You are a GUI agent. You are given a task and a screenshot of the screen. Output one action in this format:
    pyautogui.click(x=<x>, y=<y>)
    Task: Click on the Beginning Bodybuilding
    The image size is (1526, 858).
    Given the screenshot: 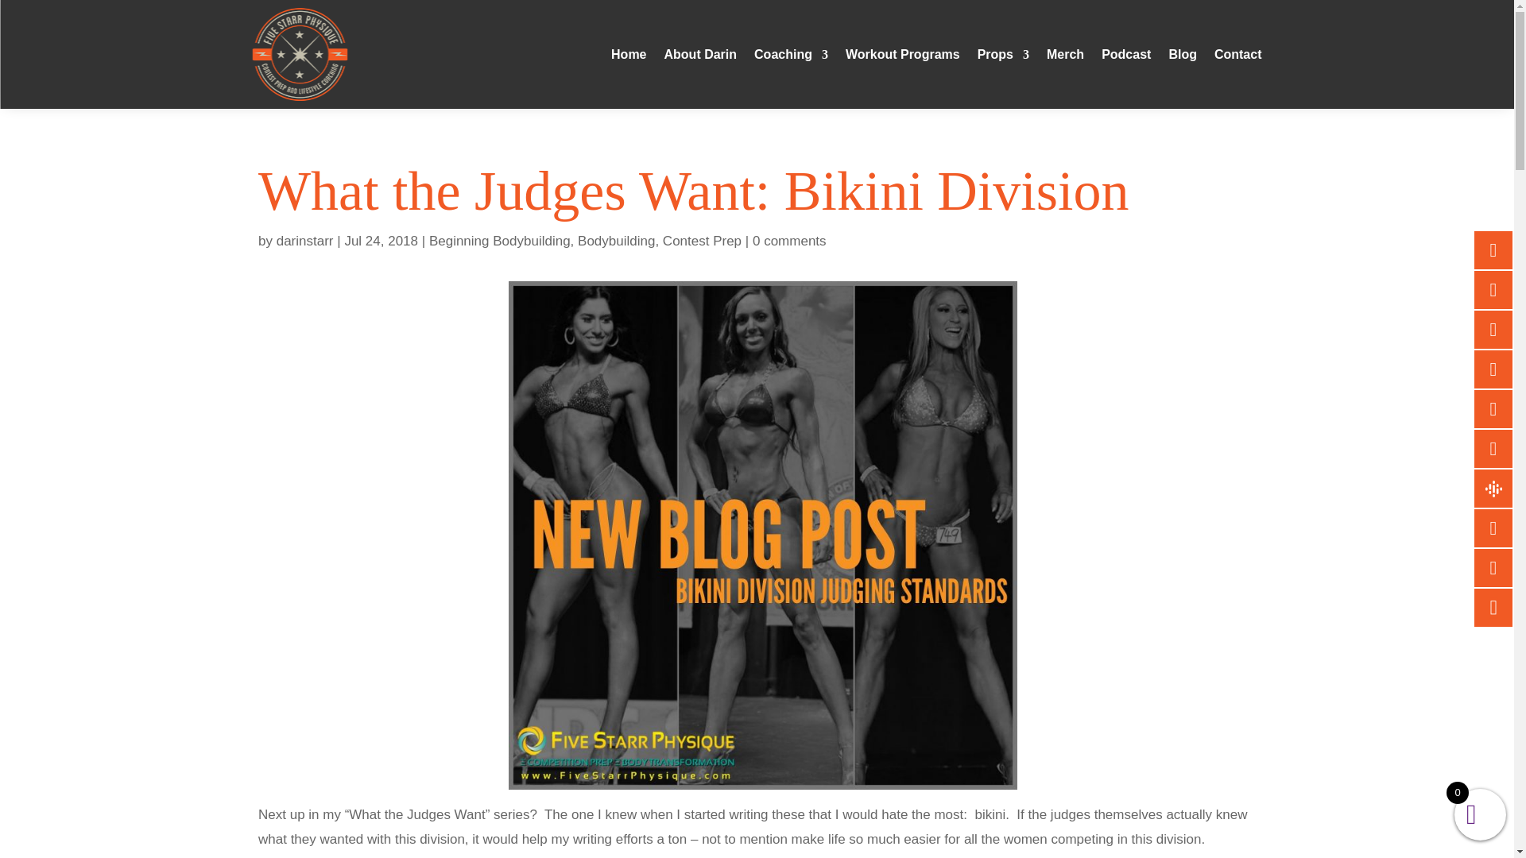 What is the action you would take?
    pyautogui.click(x=499, y=241)
    